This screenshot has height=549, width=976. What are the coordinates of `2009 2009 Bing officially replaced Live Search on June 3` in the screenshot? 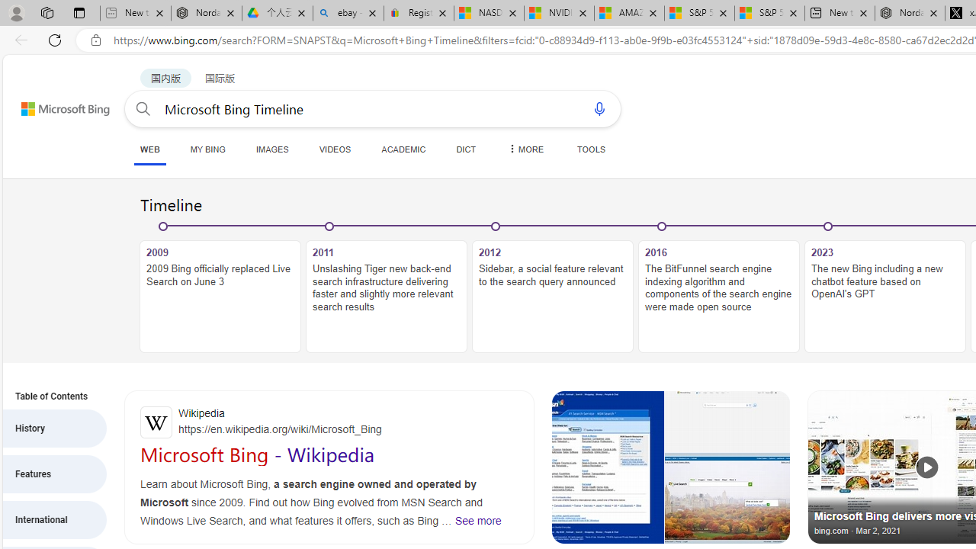 It's located at (220, 297).